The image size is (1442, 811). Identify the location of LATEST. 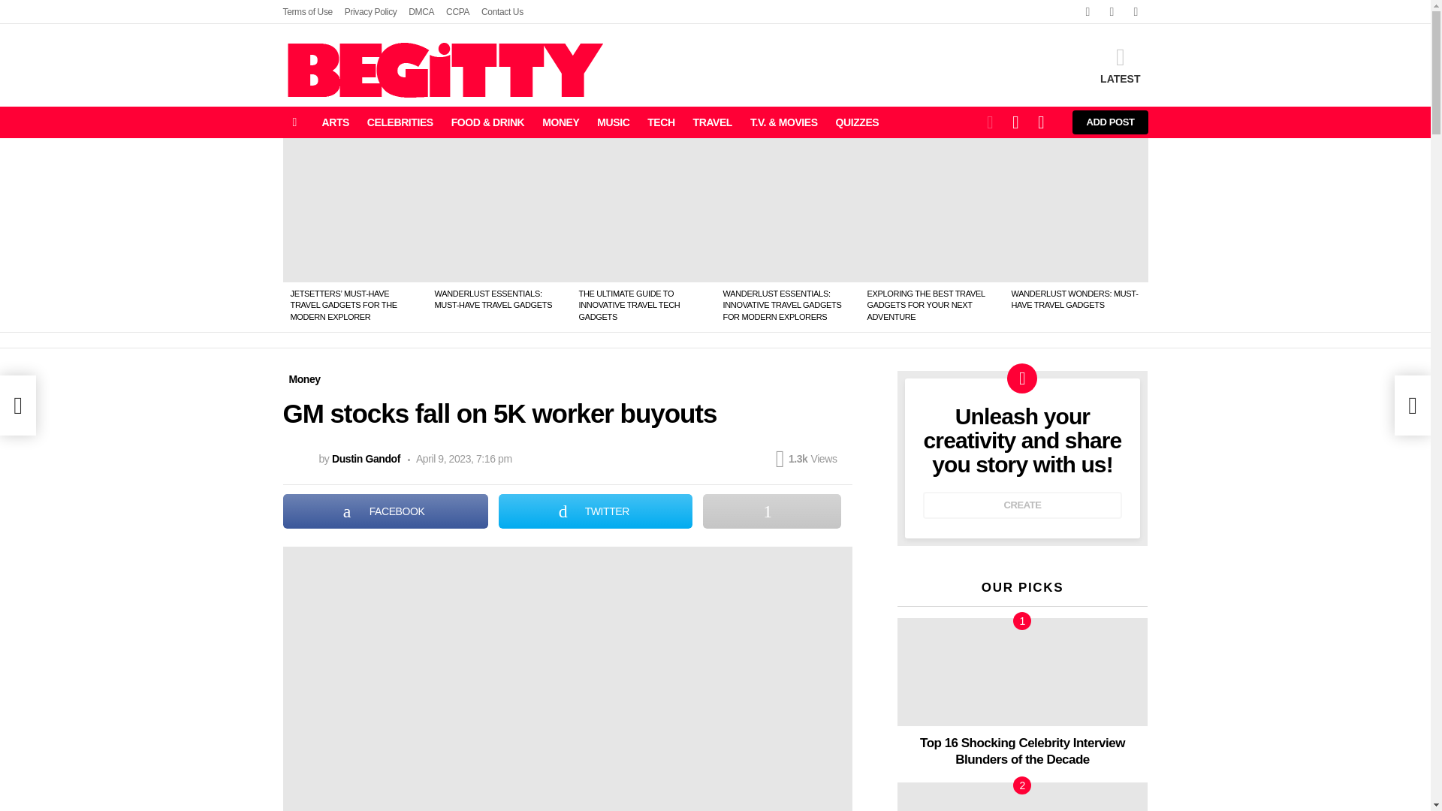
(1121, 65).